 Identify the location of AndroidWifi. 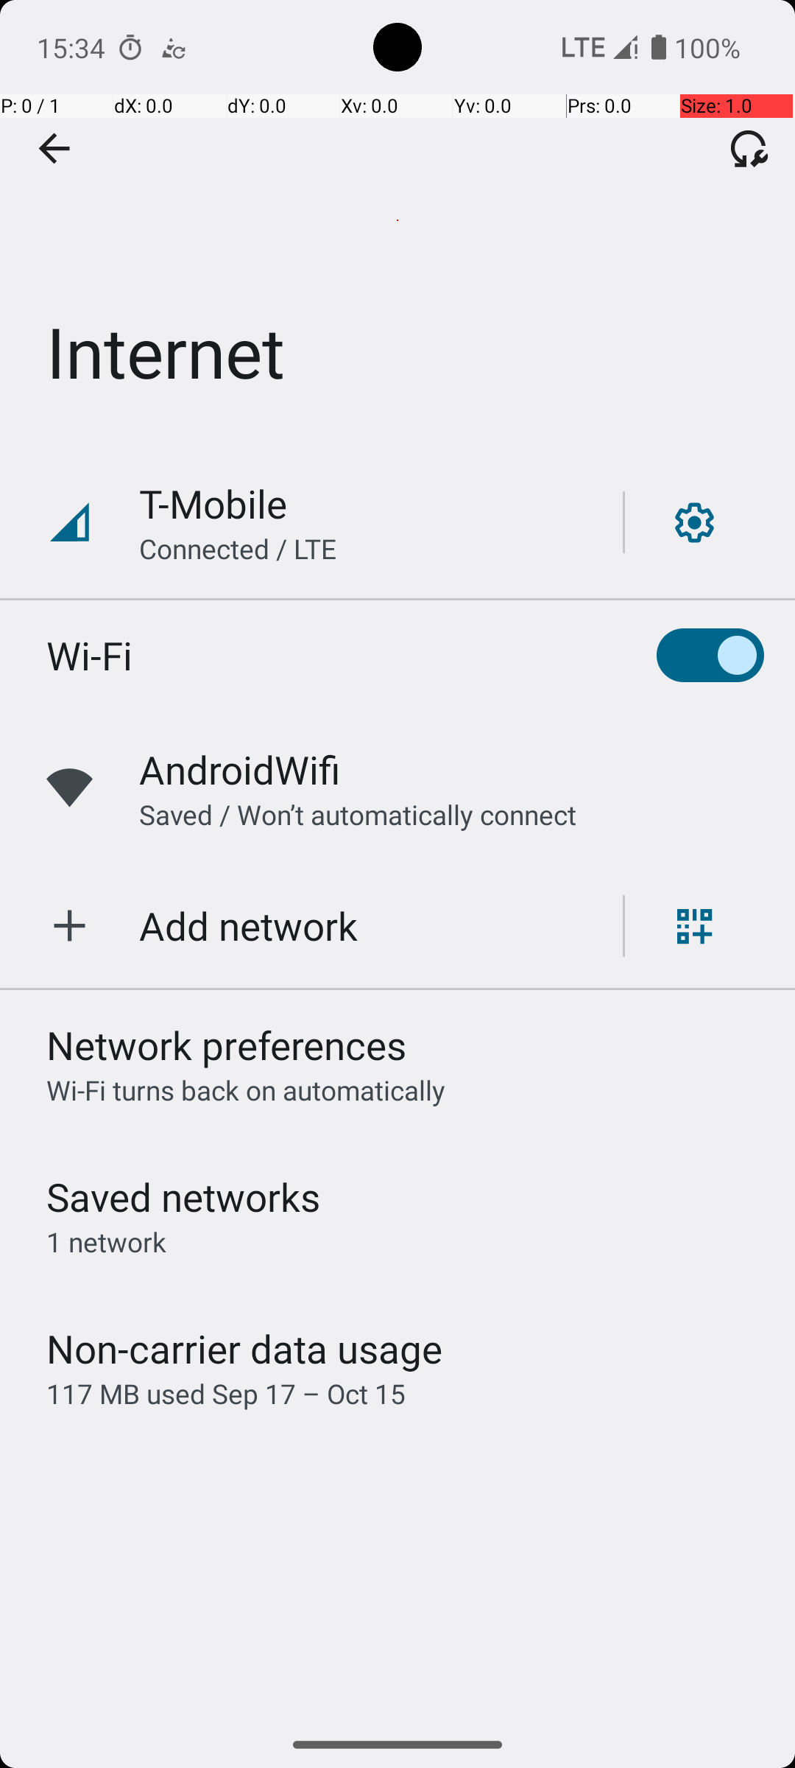
(240, 769).